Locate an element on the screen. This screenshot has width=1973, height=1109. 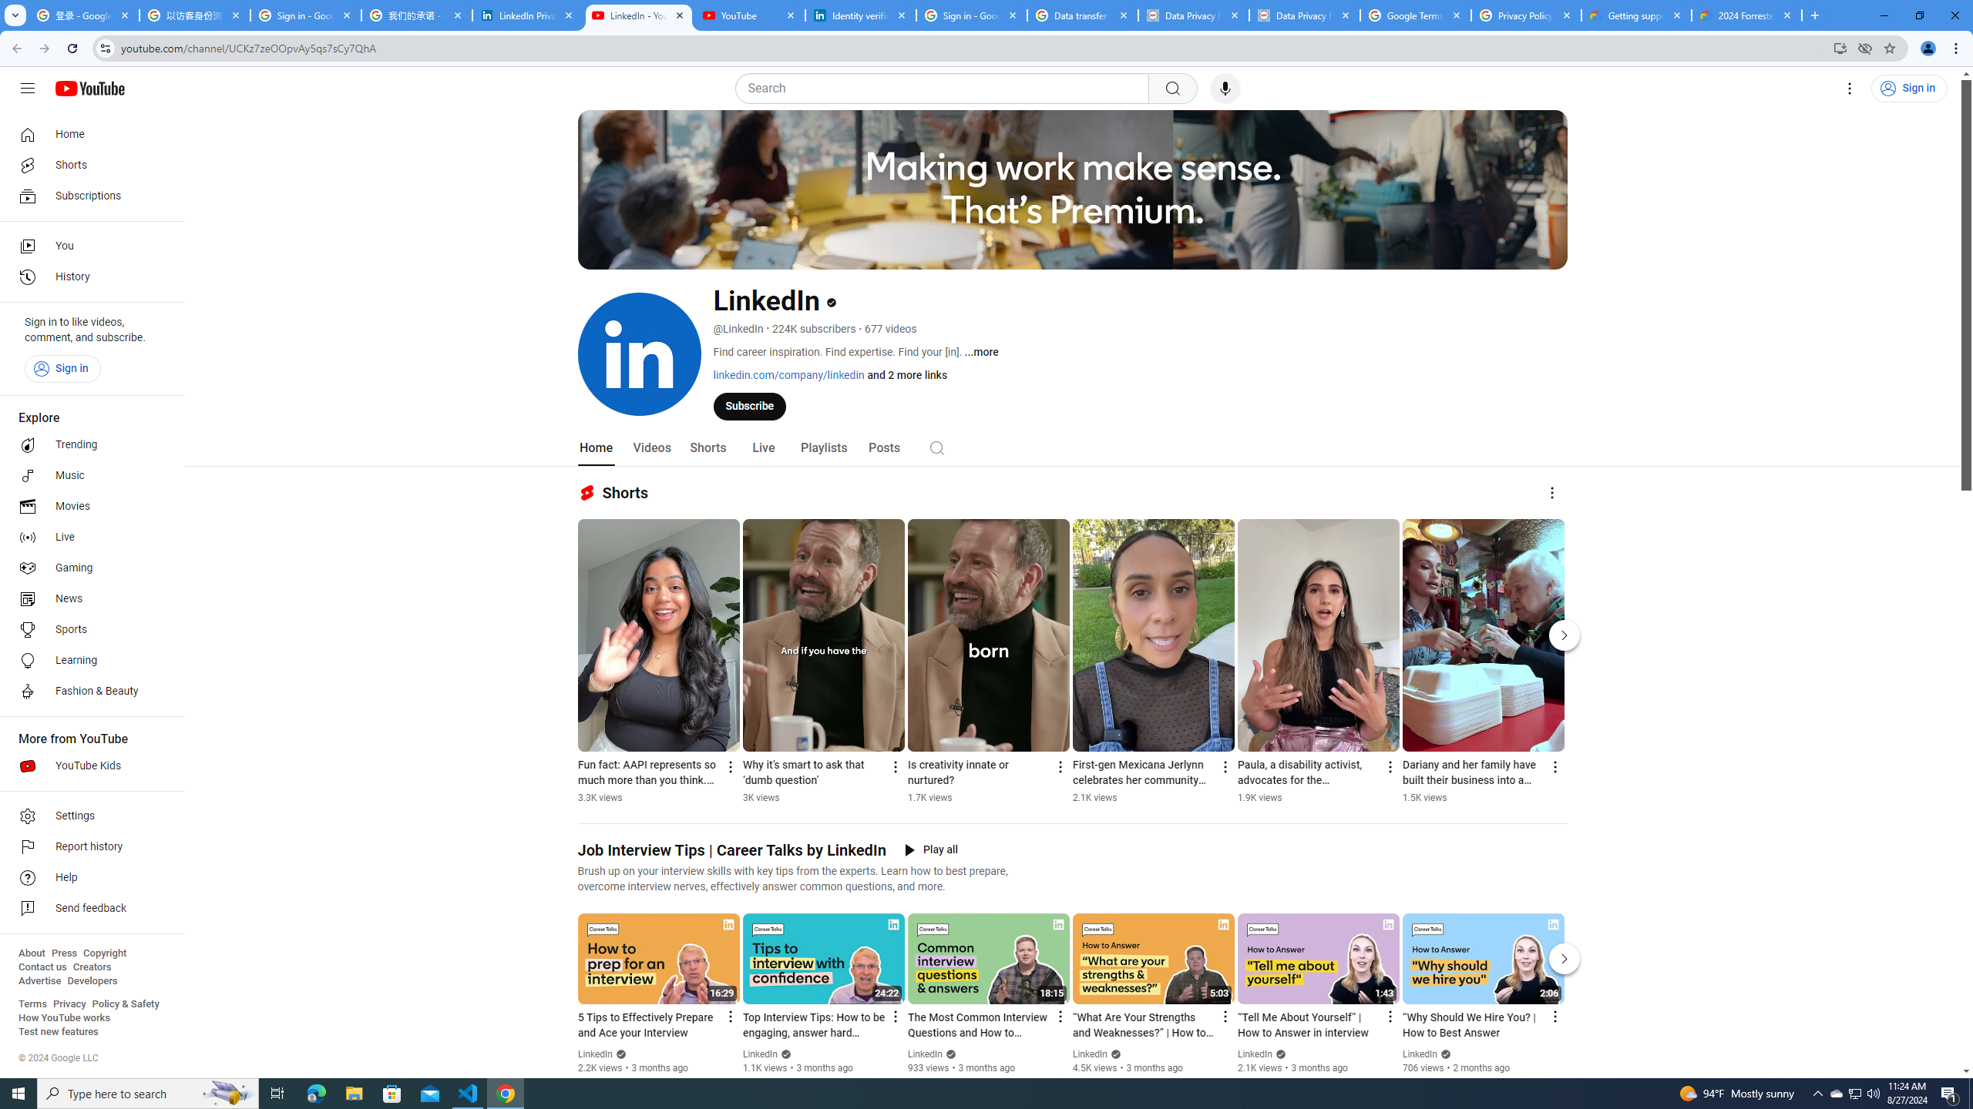
Learning is located at coordinates (88, 661).